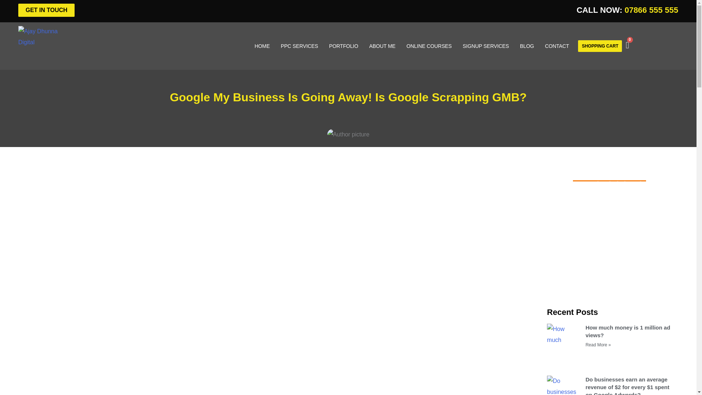 This screenshot has height=395, width=702. I want to click on 07866 555 555, so click(651, 10).